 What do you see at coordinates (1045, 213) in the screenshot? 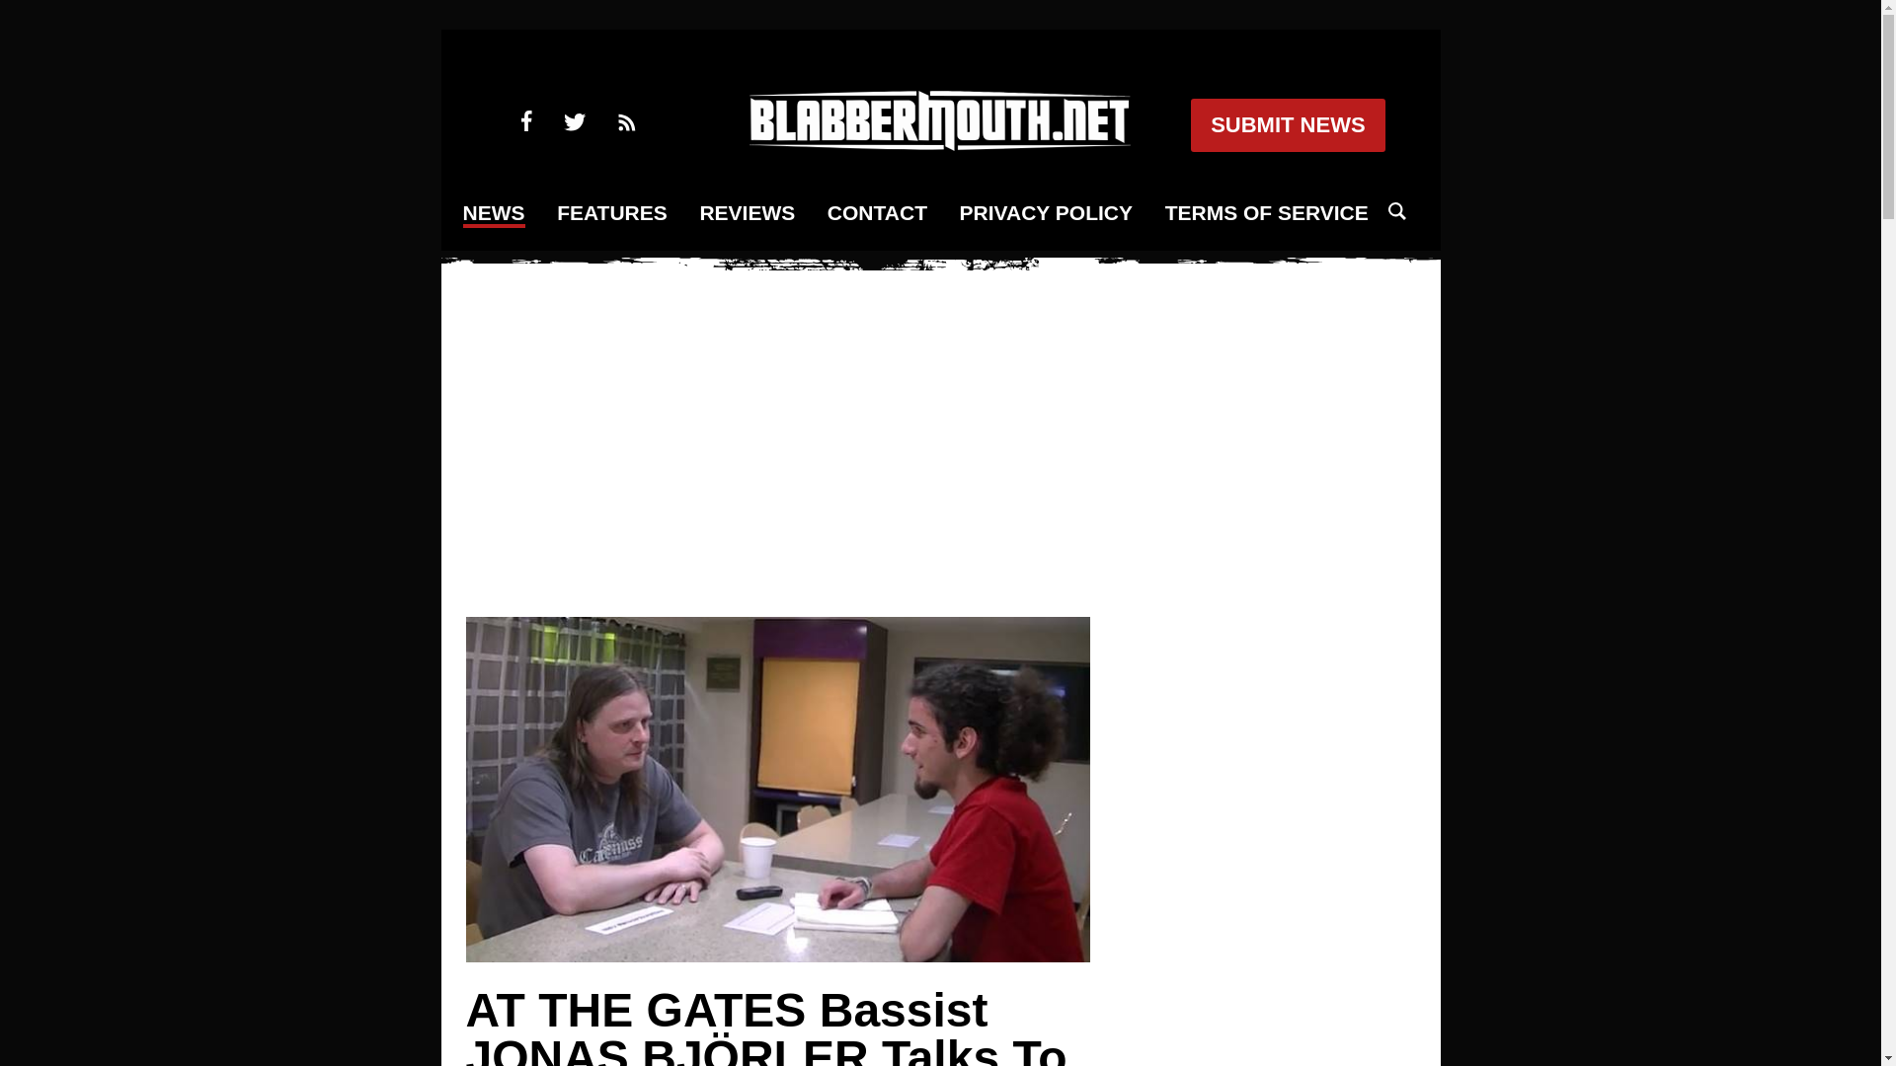
I see `PRIVACY POLICY` at bounding box center [1045, 213].